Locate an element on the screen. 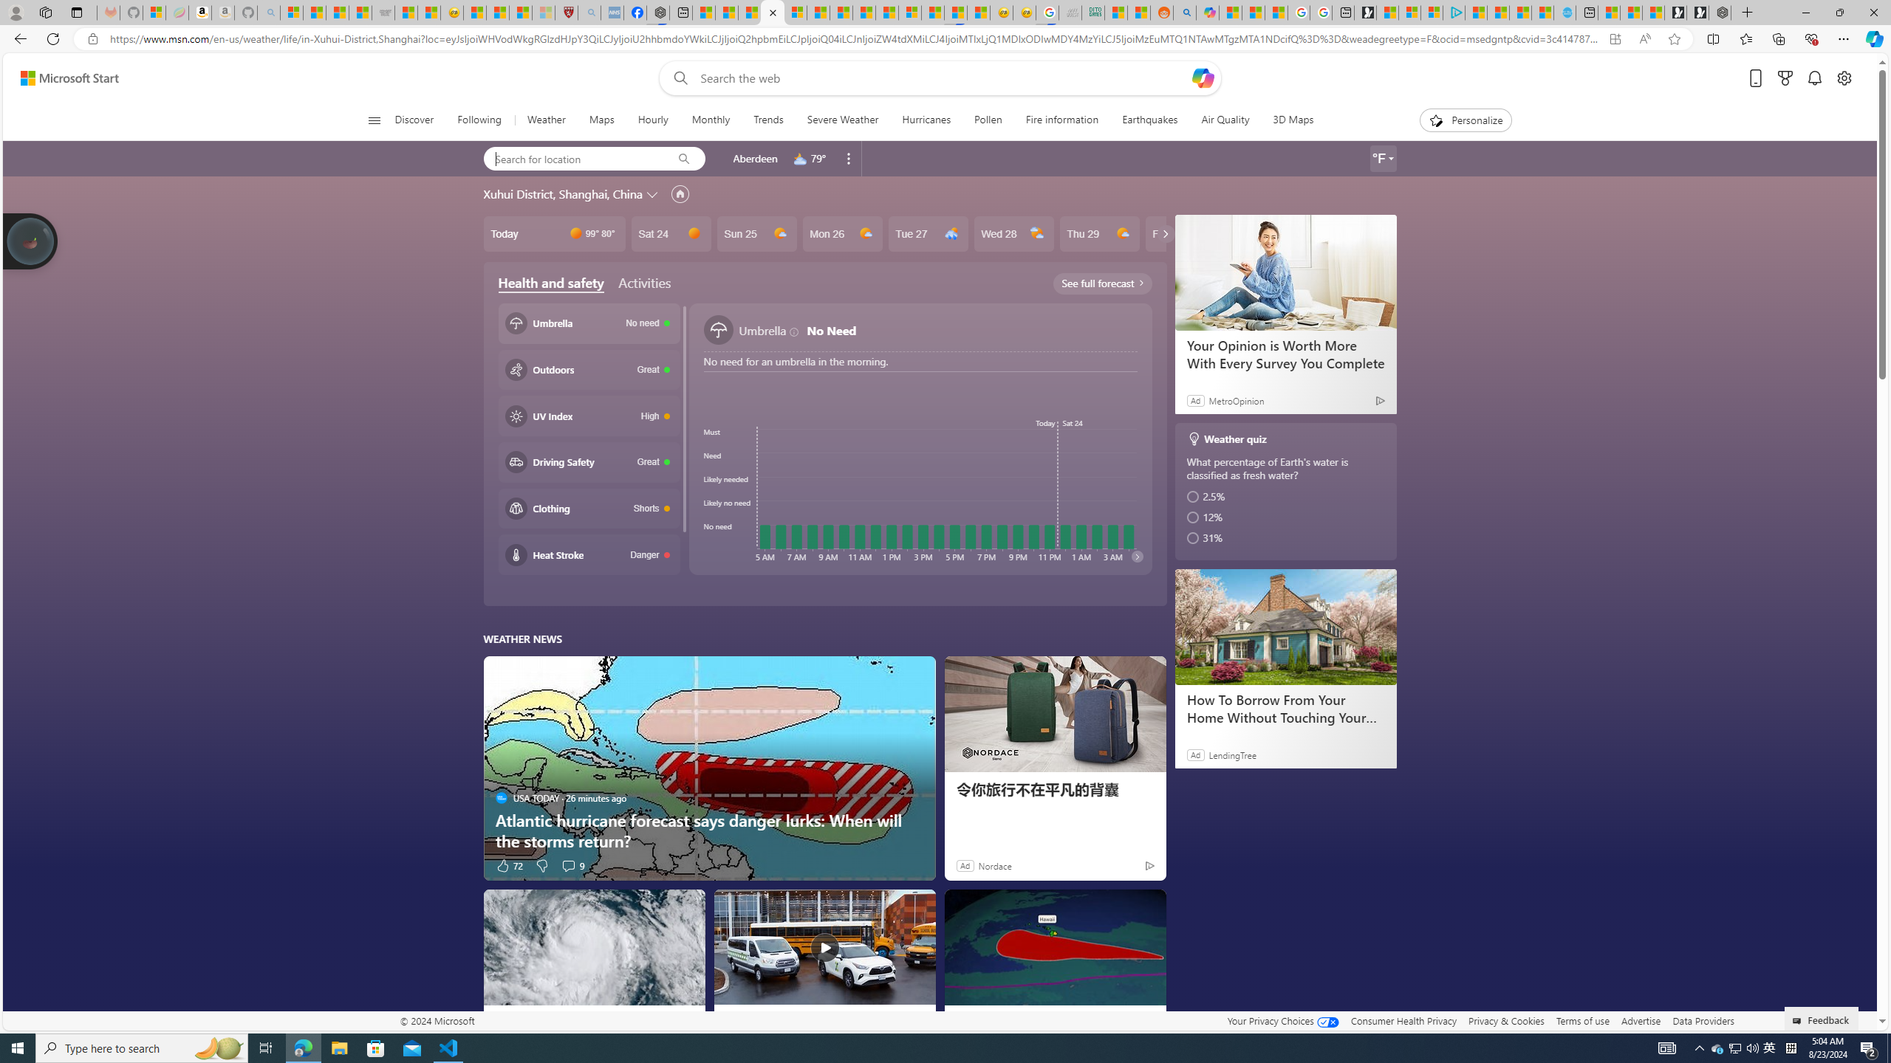  Open settings is located at coordinates (1844, 78).